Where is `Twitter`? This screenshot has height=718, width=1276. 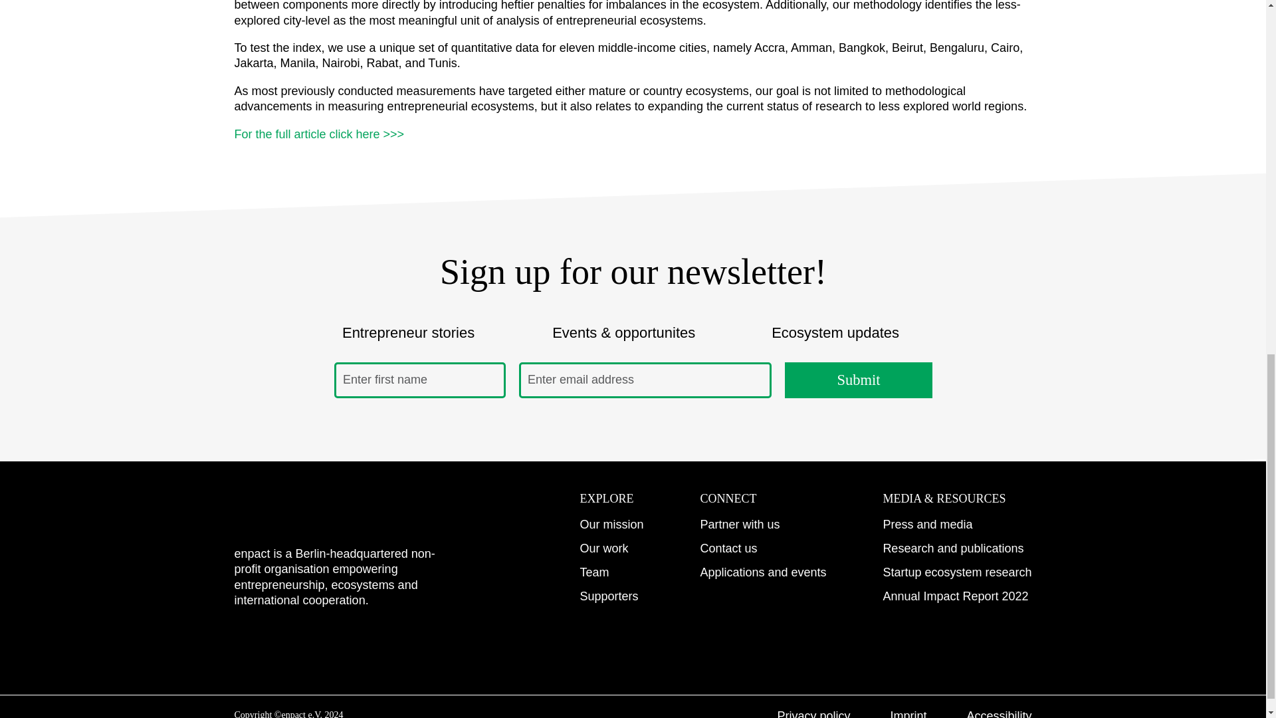 Twitter is located at coordinates (407, 643).